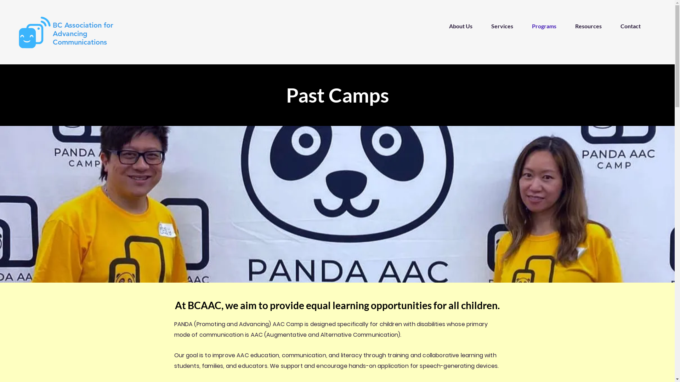  Describe the element at coordinates (540, 26) in the screenshot. I see `Programs` at that location.